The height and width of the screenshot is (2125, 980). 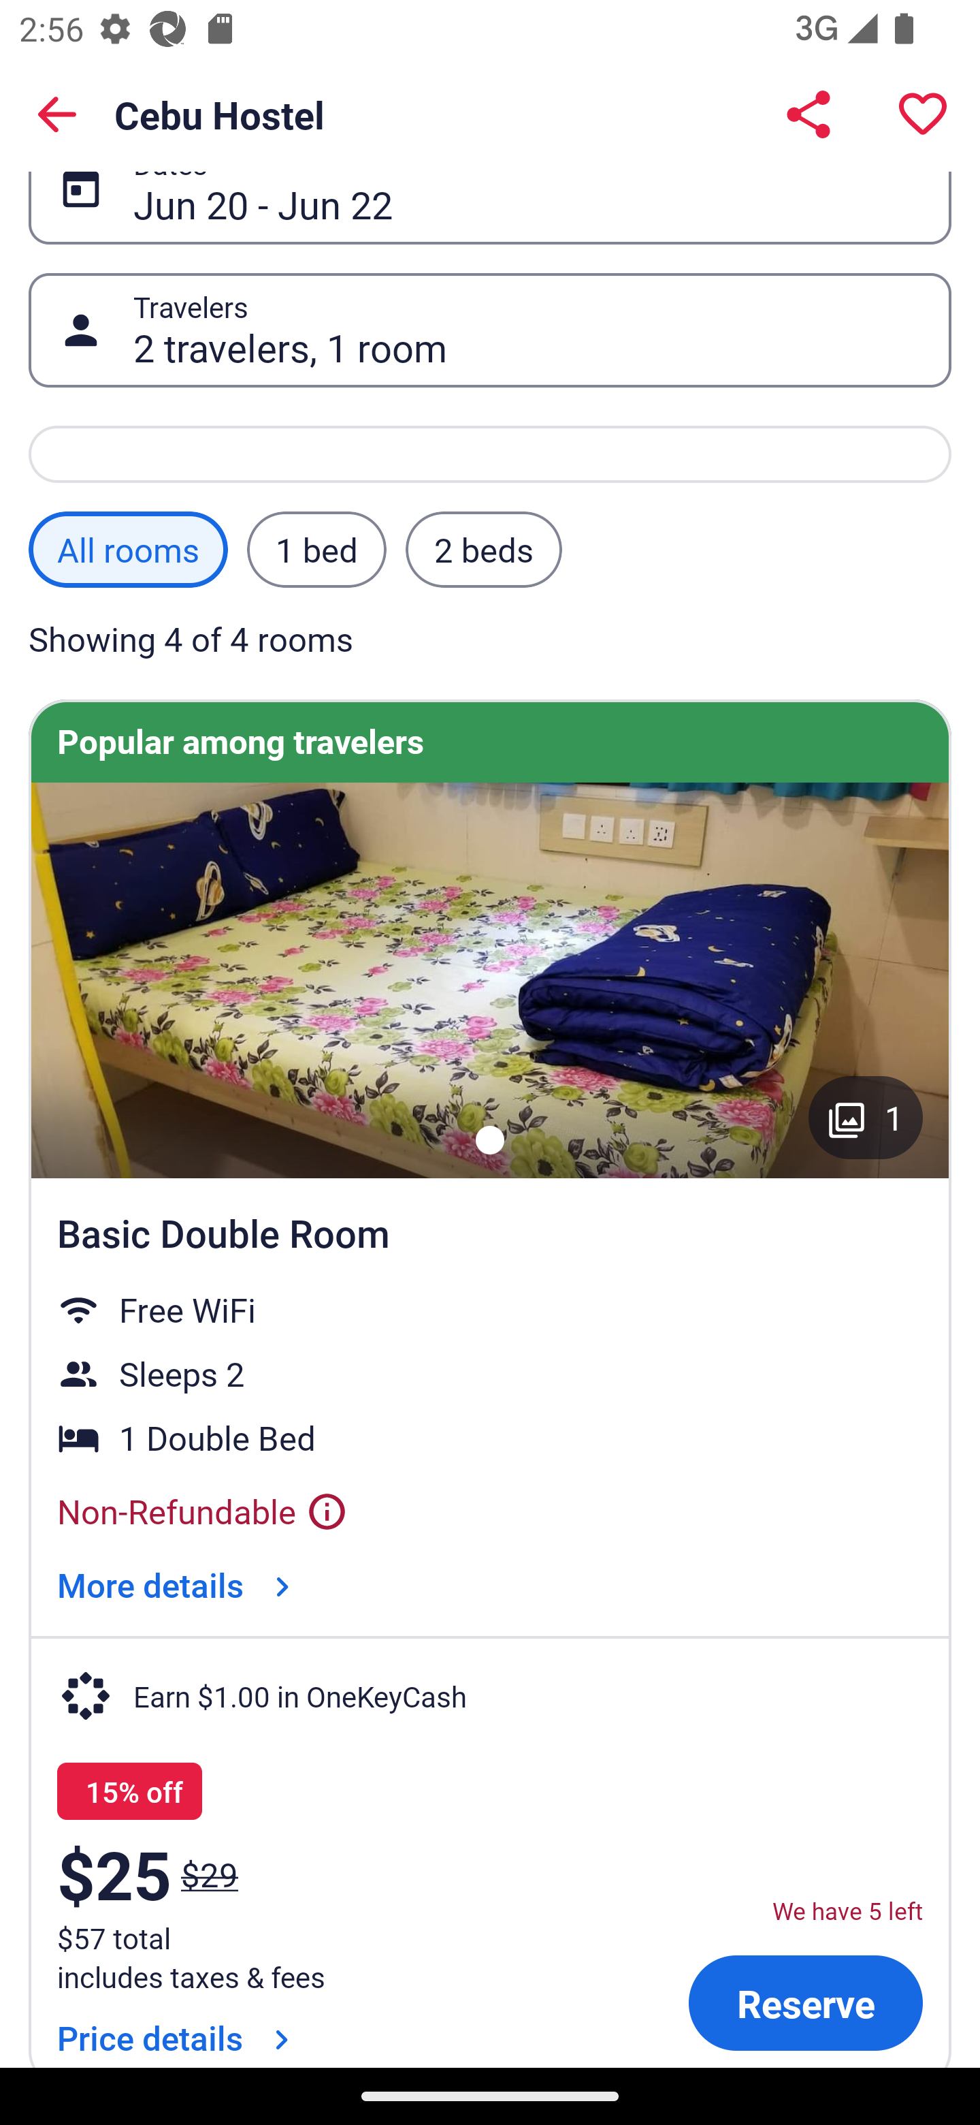 What do you see at coordinates (316, 550) in the screenshot?
I see `1 bed` at bounding box center [316, 550].